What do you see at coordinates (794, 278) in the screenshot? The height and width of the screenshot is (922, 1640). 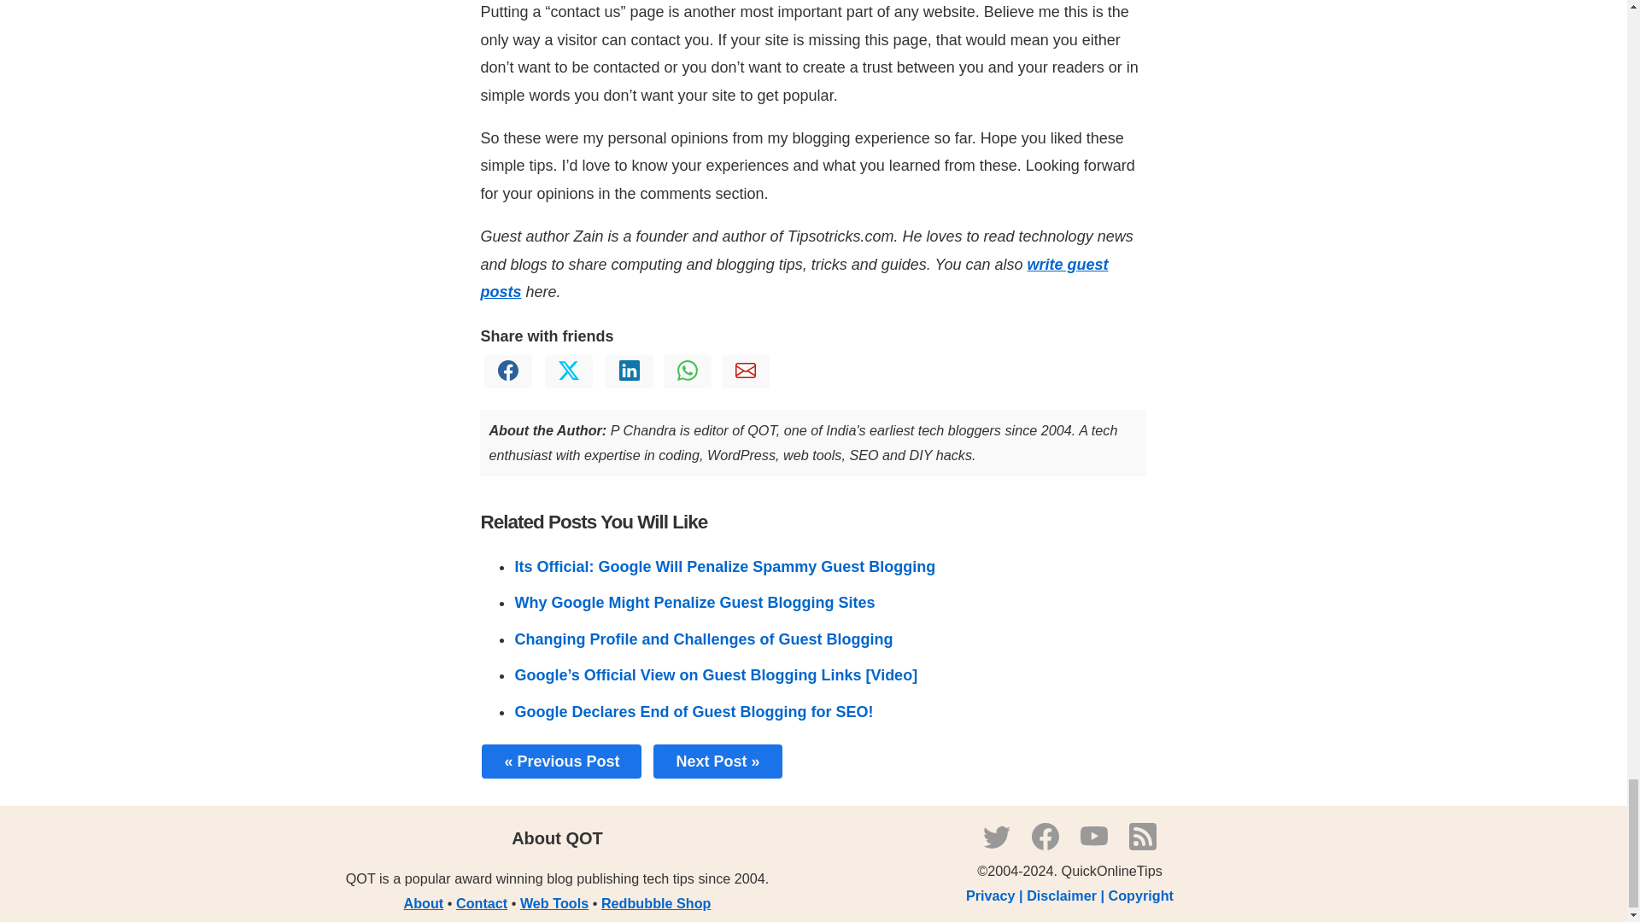 I see `write guest posts` at bounding box center [794, 278].